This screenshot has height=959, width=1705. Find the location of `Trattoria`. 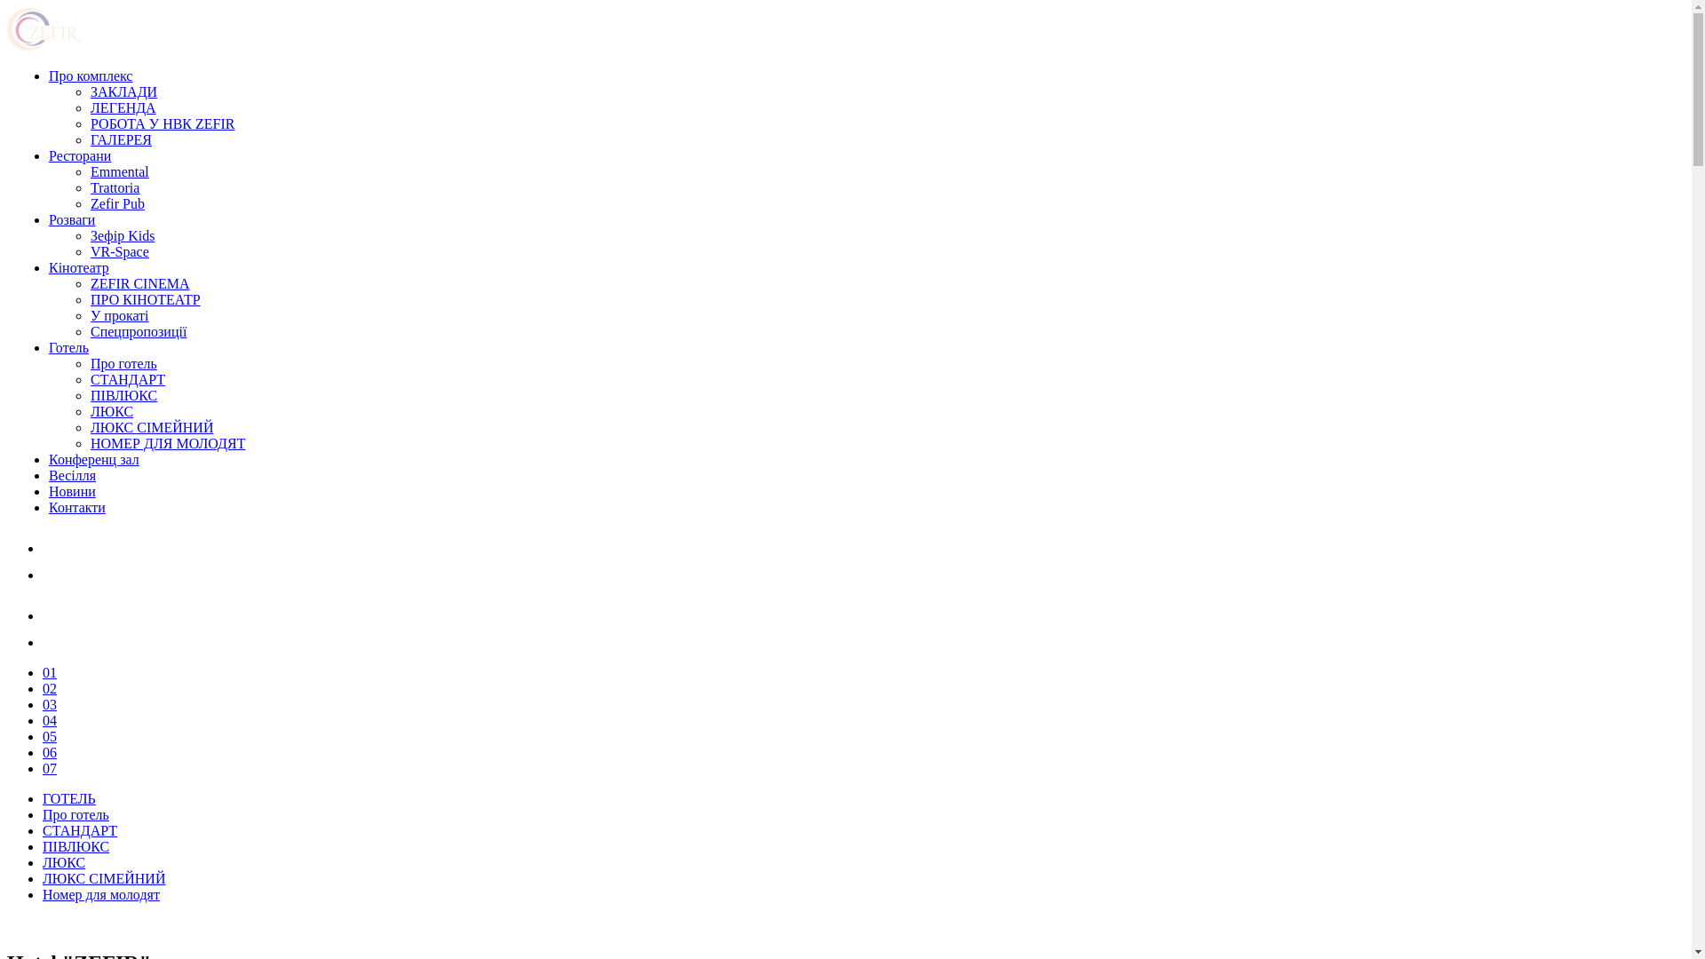

Trattoria is located at coordinates (115, 188).